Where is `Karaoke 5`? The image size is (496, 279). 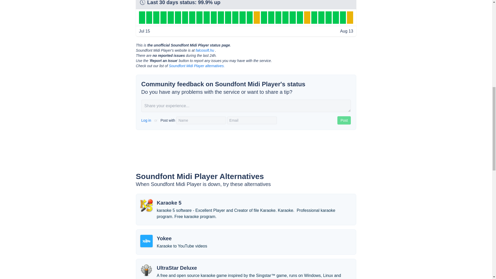
Karaoke 5 is located at coordinates (169, 203).